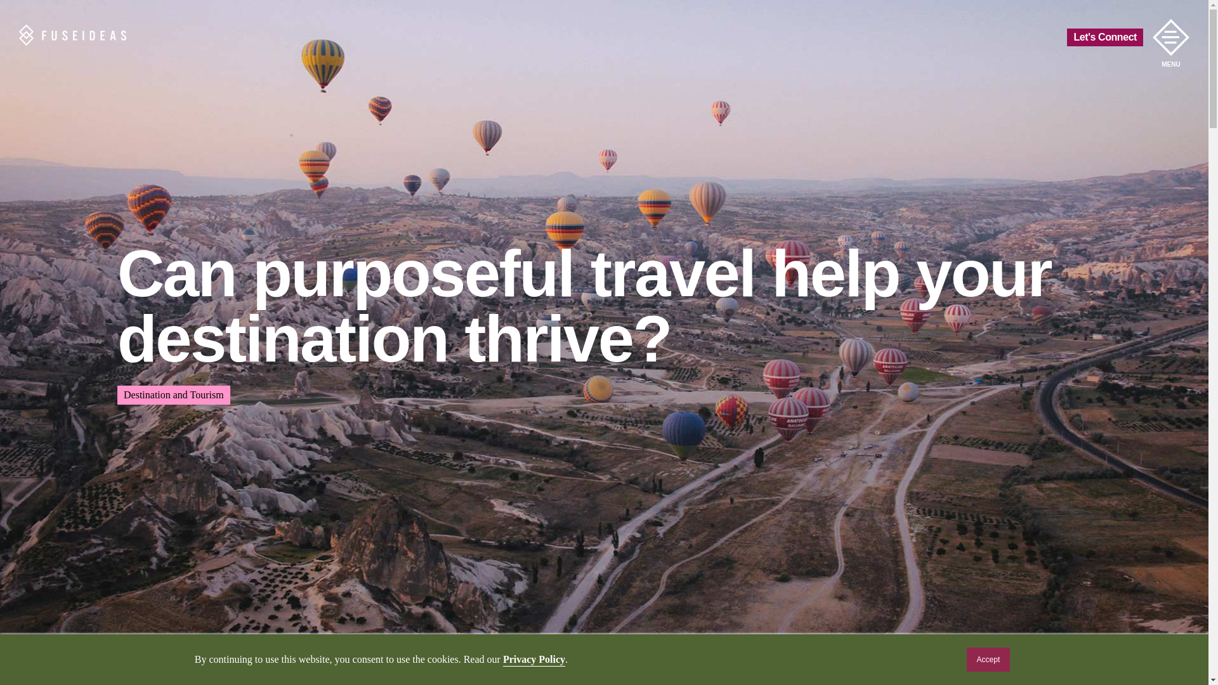 This screenshot has height=685, width=1218. Describe the element at coordinates (1105, 37) in the screenshot. I see `Let's Connect` at that location.